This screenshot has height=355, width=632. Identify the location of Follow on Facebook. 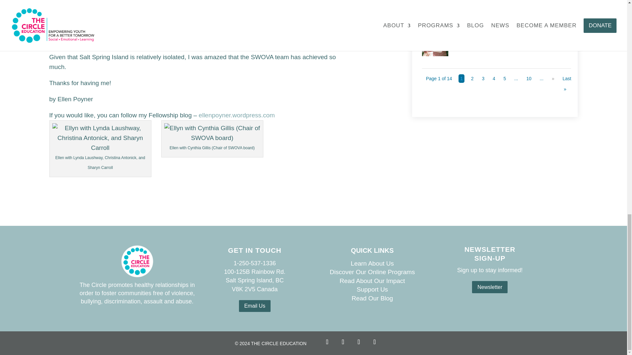
(327, 342).